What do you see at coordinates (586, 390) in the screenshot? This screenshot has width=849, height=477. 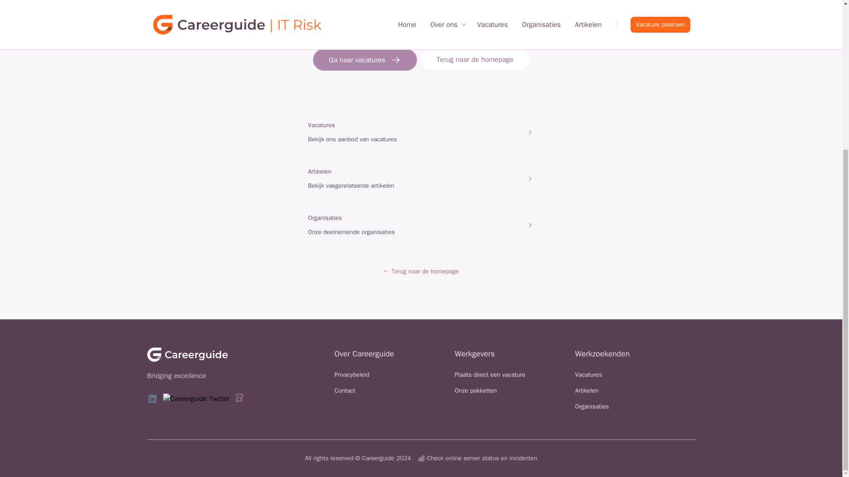 I see `Artikelen` at bounding box center [586, 390].